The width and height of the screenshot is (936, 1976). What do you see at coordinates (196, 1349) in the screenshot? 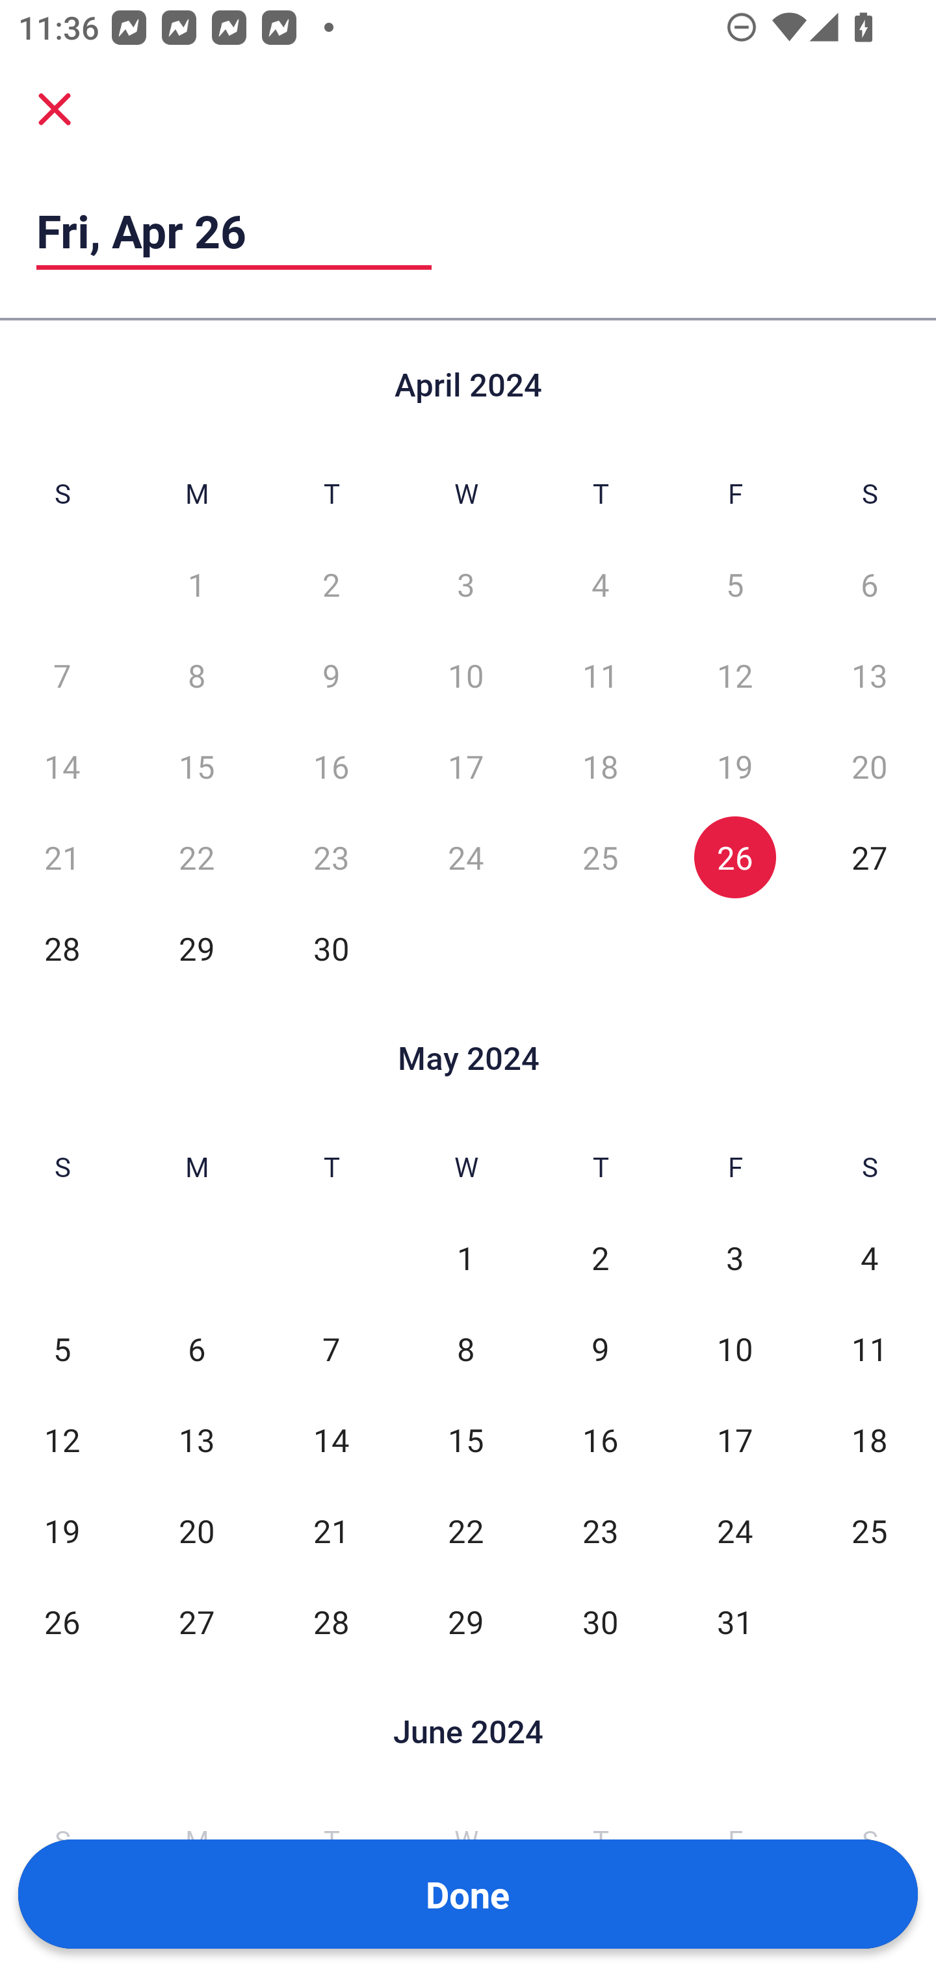
I see `6 Mon, May 6, Not Selected` at bounding box center [196, 1349].